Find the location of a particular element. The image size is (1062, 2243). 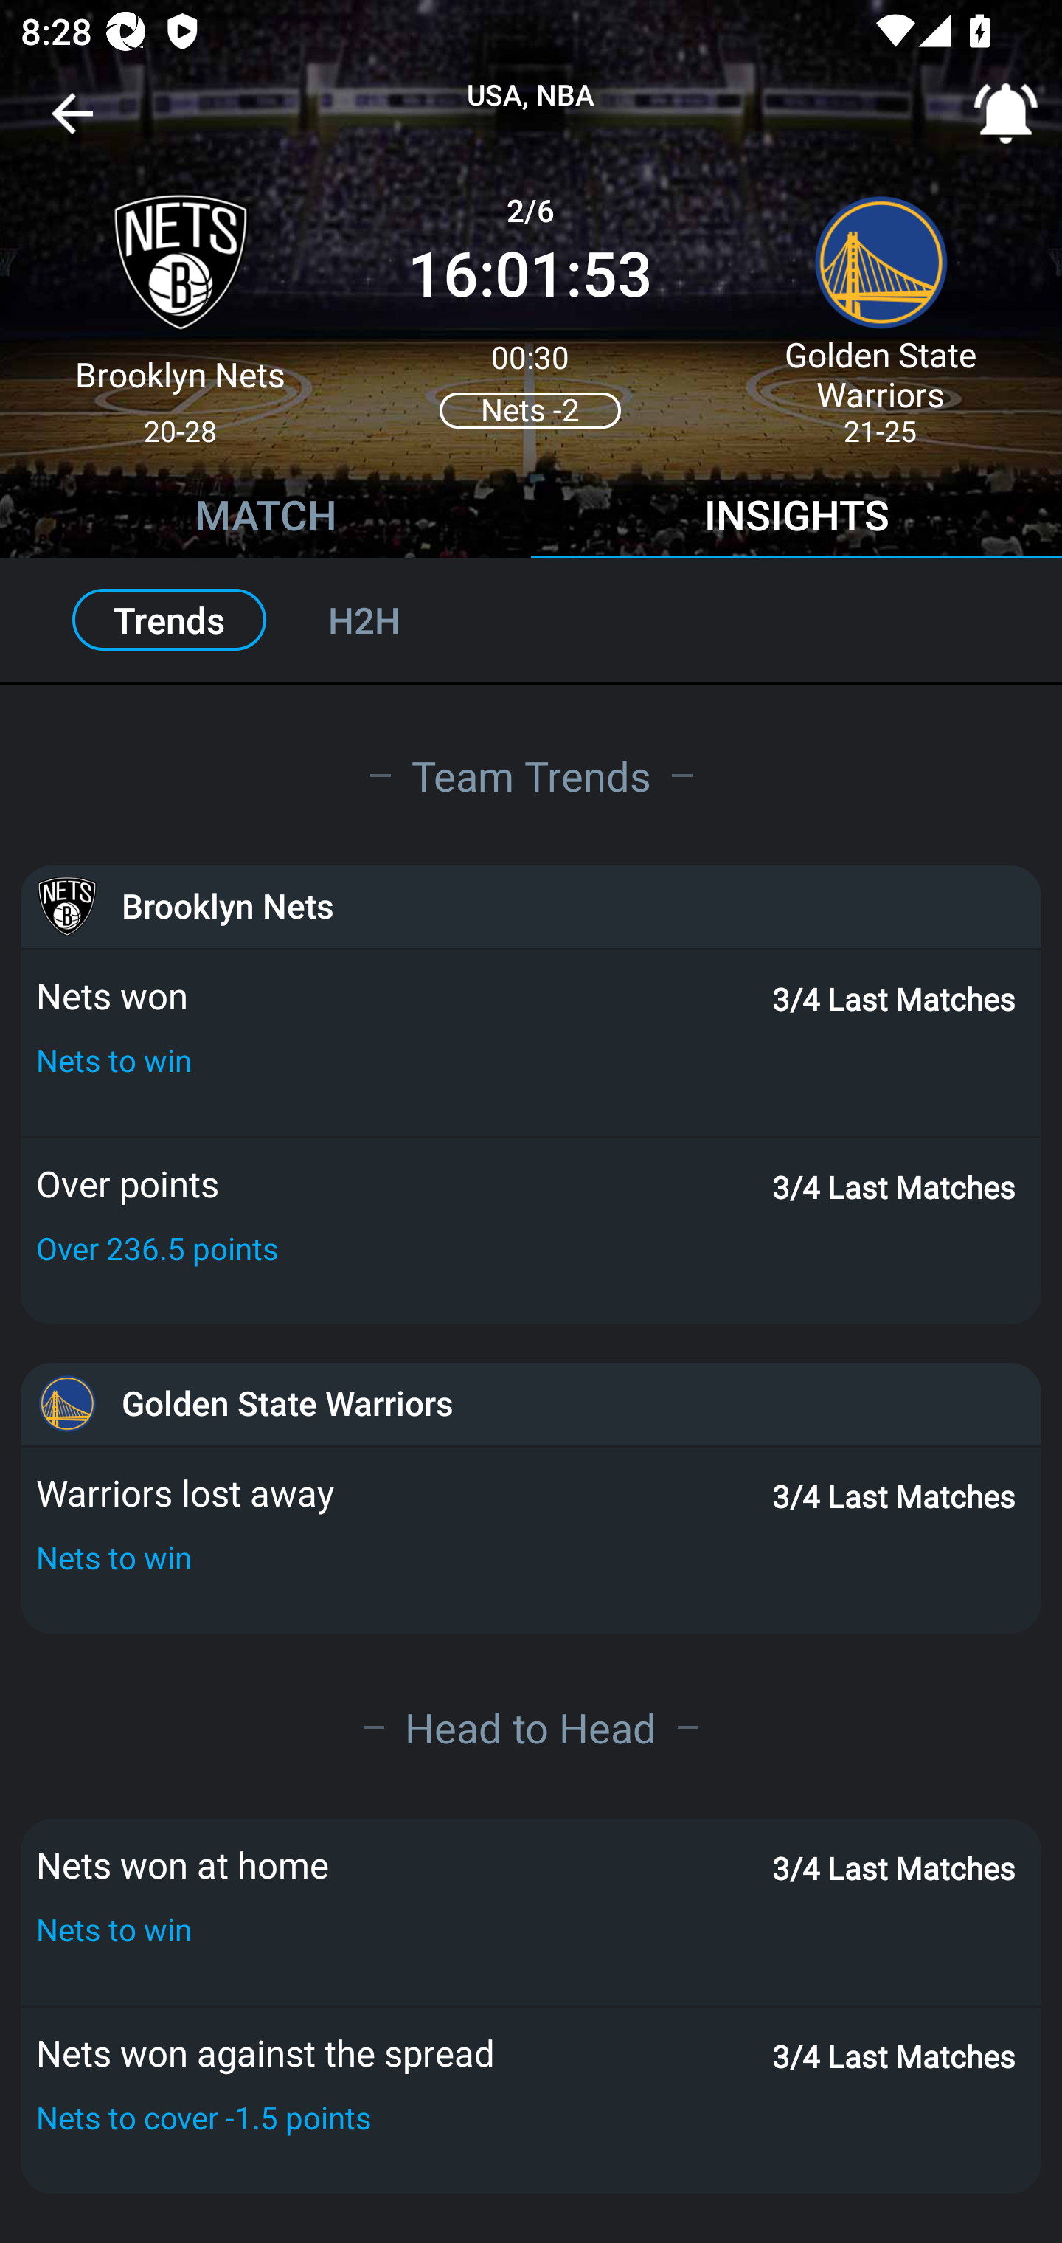

Golden State Warriors is located at coordinates (531, 1403).